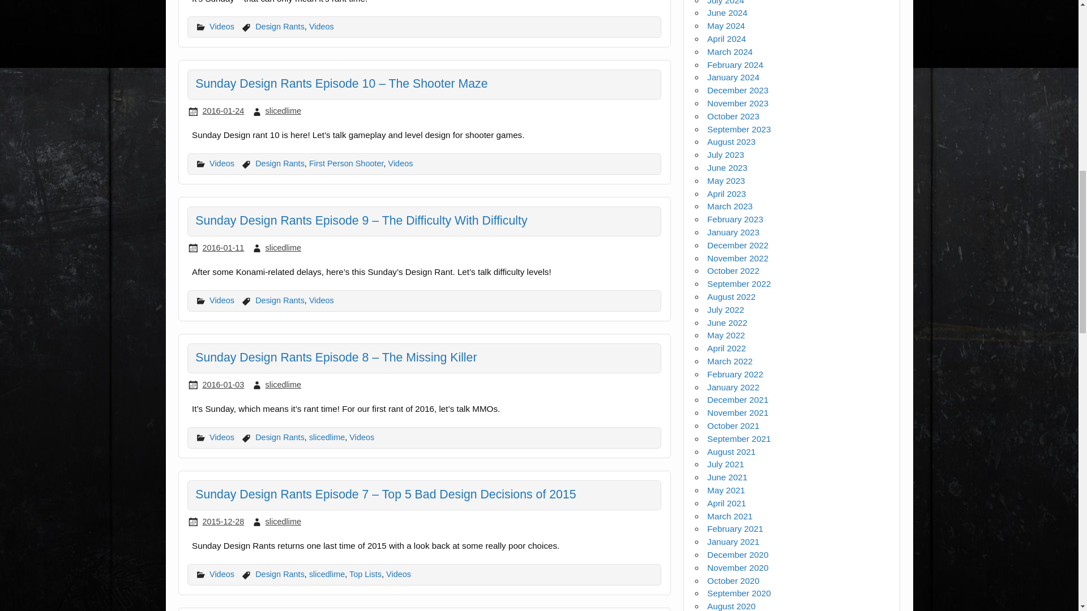 This screenshot has height=611, width=1087. I want to click on Videos, so click(321, 26).